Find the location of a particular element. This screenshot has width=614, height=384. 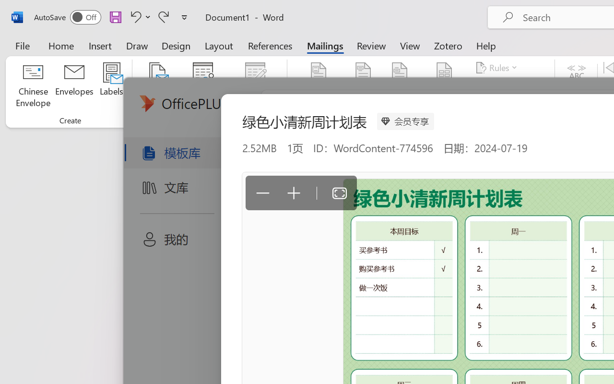

Rules is located at coordinates (498, 68).